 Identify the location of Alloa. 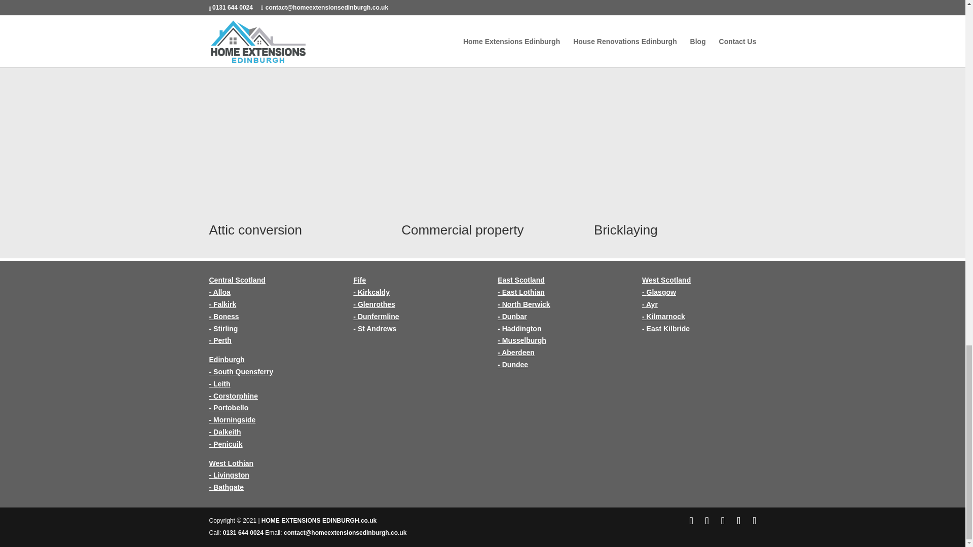
(222, 292).